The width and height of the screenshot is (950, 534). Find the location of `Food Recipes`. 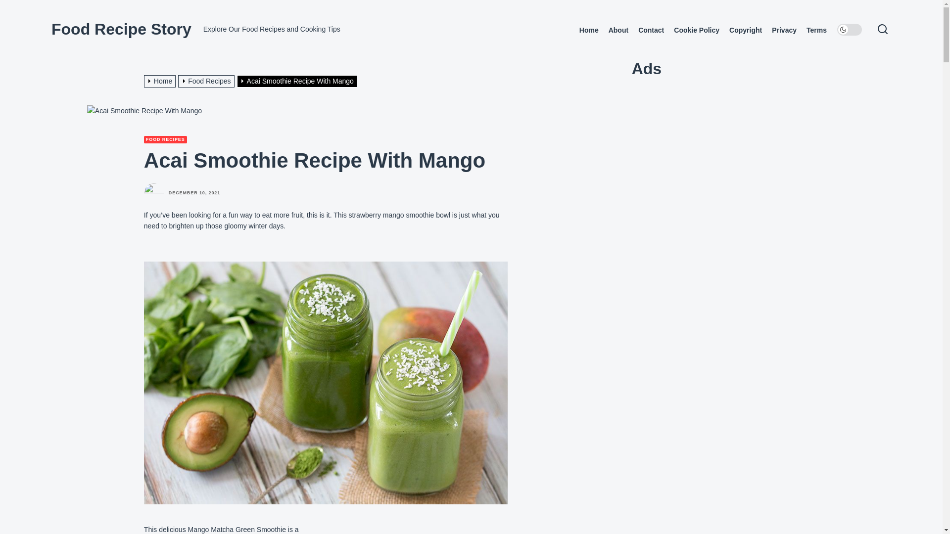

Food Recipes is located at coordinates (207, 81).